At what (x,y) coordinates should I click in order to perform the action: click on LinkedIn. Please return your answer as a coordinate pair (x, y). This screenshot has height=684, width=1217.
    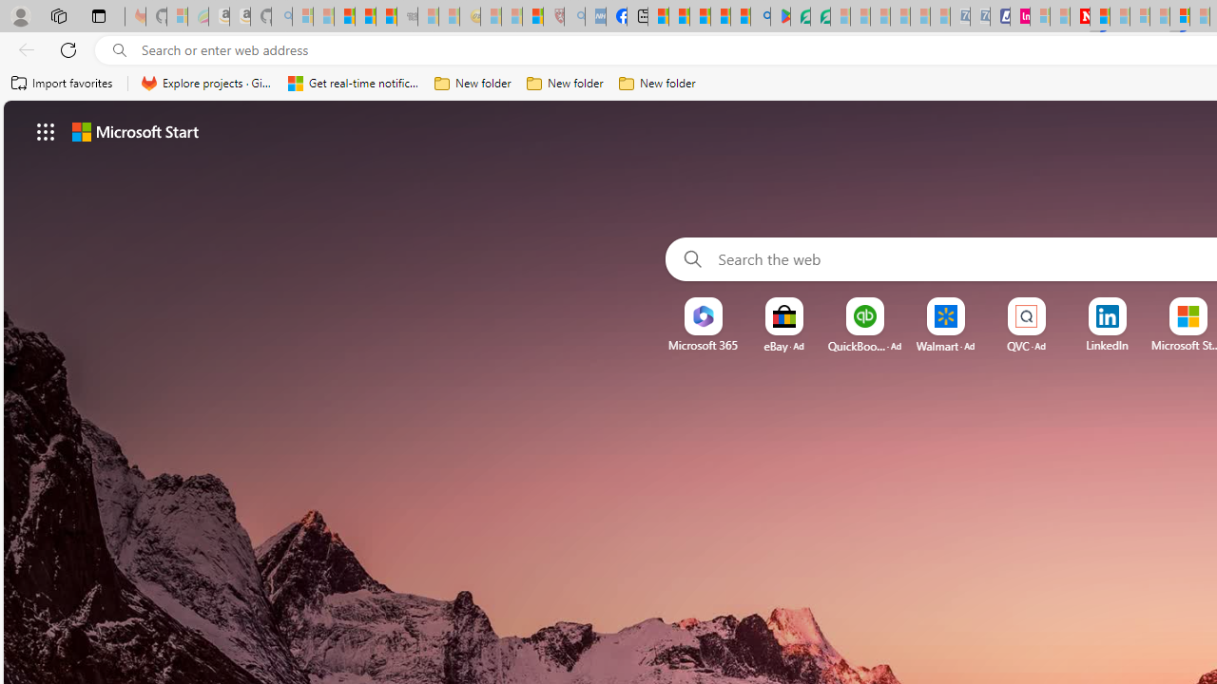
    Looking at the image, I should click on (1107, 345).